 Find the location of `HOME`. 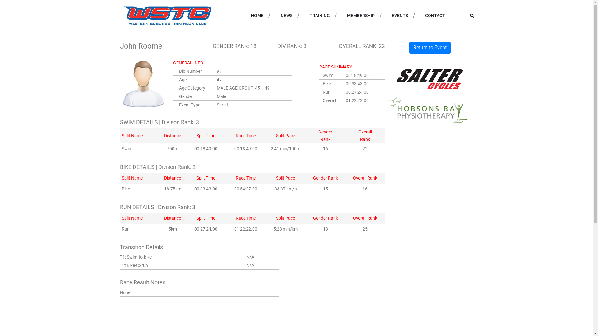

HOME is located at coordinates (257, 16).